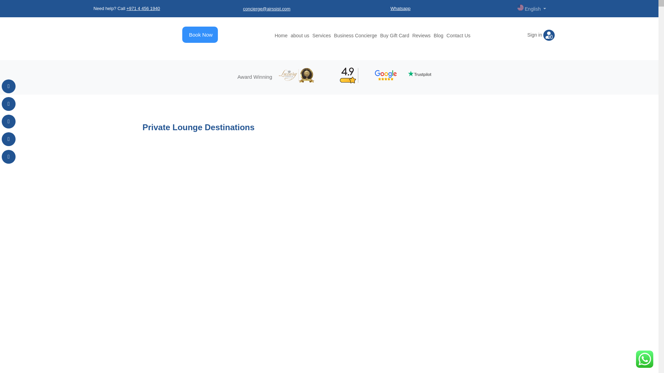 Image resolution: width=664 pixels, height=373 pixels. What do you see at coordinates (201, 35) in the screenshot?
I see `Book Now` at bounding box center [201, 35].